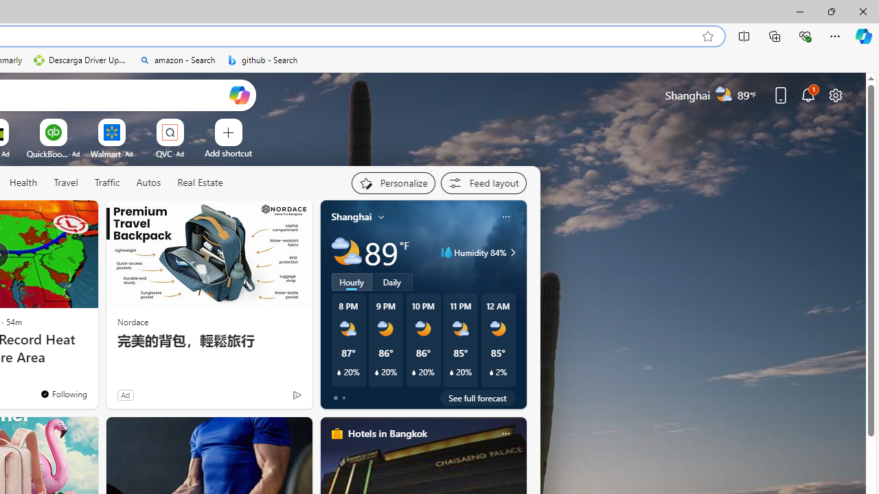 The height and width of the screenshot is (494, 879). I want to click on More Options, so click(192, 123).